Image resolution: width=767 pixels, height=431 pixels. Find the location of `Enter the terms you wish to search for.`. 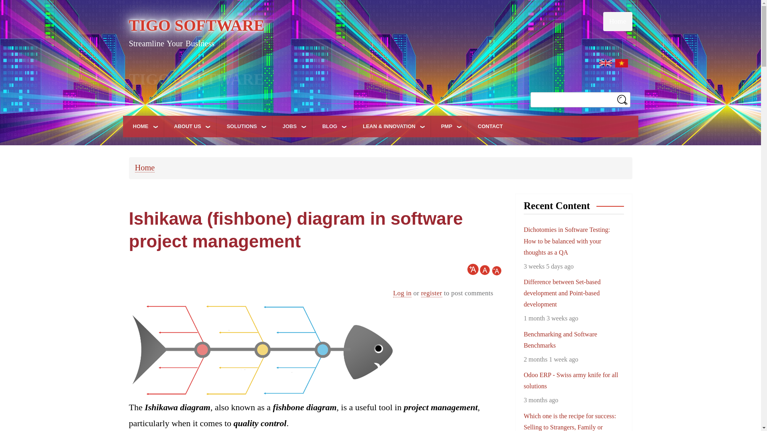

Enter the terms you wish to search for. is located at coordinates (580, 100).